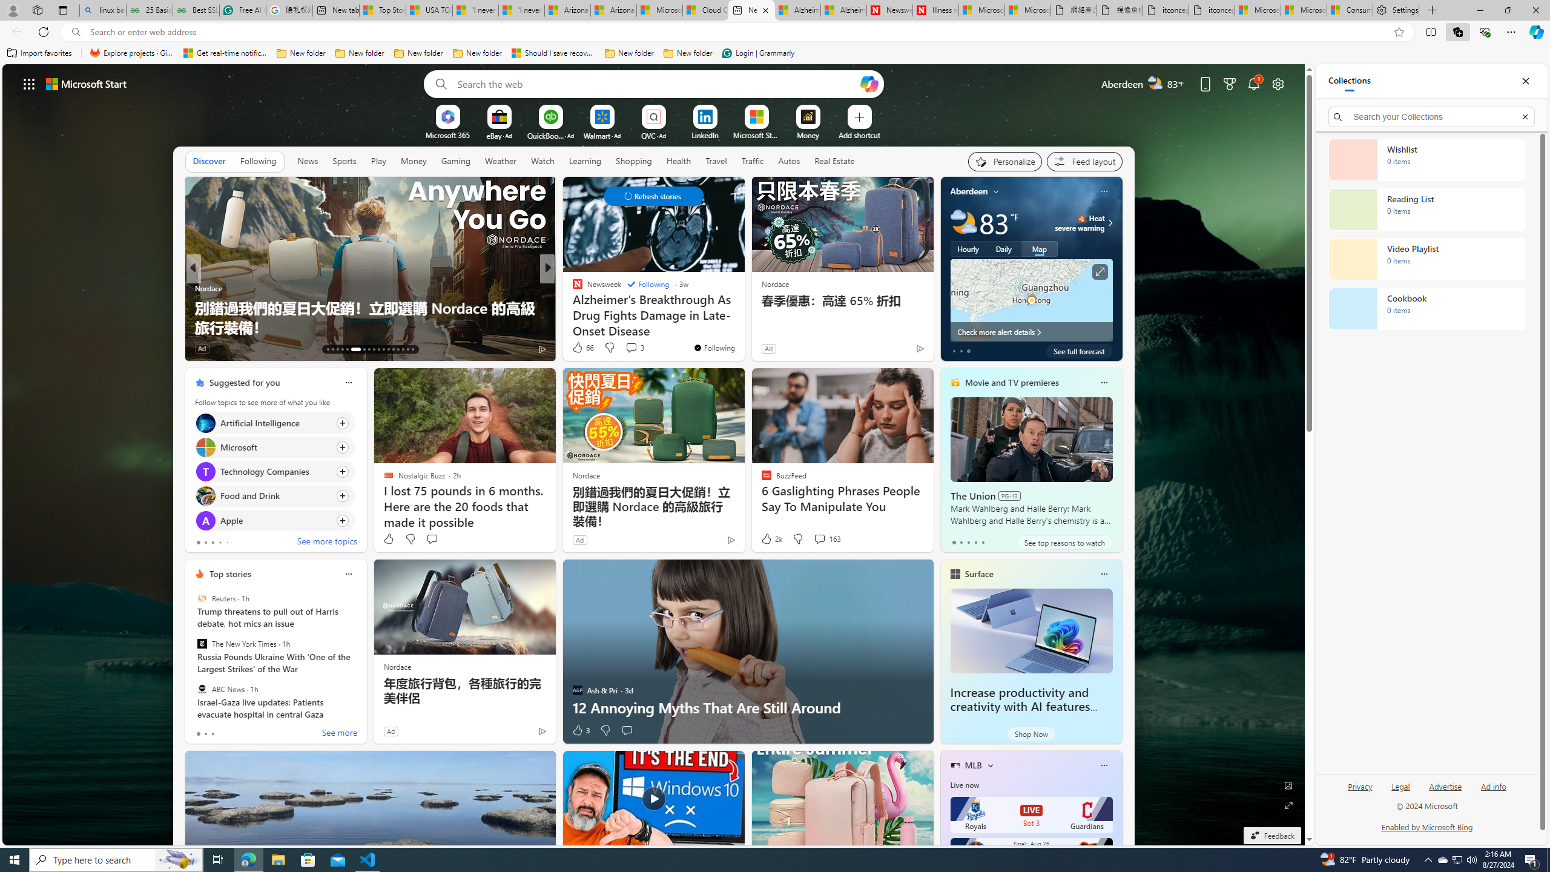  I want to click on Reuters, so click(202, 598).